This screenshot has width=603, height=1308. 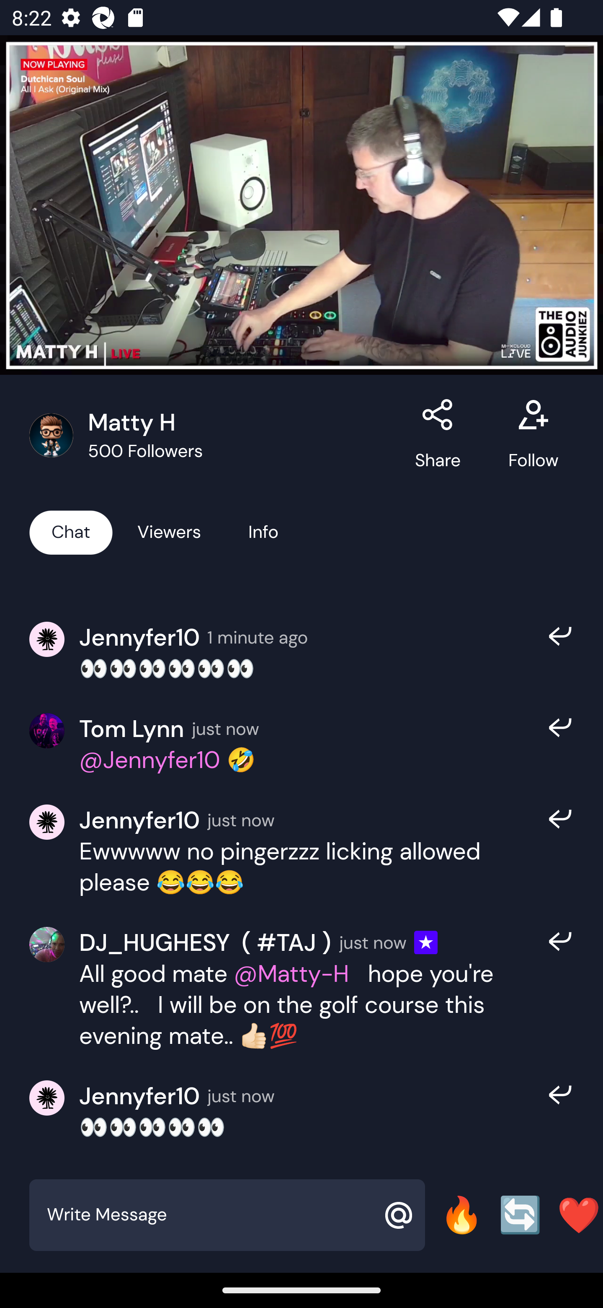 What do you see at coordinates (214, 435) in the screenshot?
I see `Matty H, 500 Followers Matty H 500 Followers` at bounding box center [214, 435].